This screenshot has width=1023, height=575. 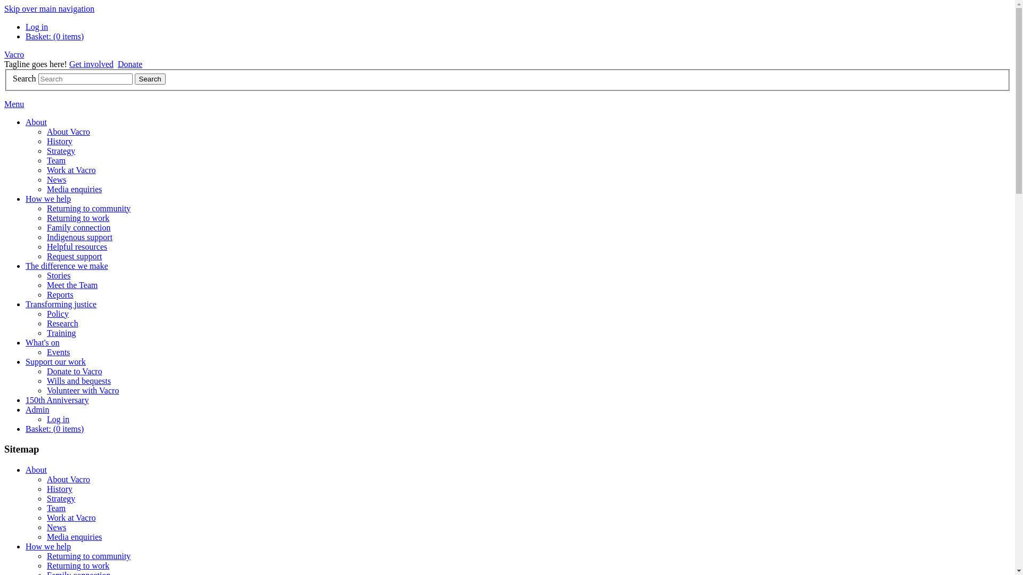 What do you see at coordinates (68, 479) in the screenshot?
I see `About Vacro` at bounding box center [68, 479].